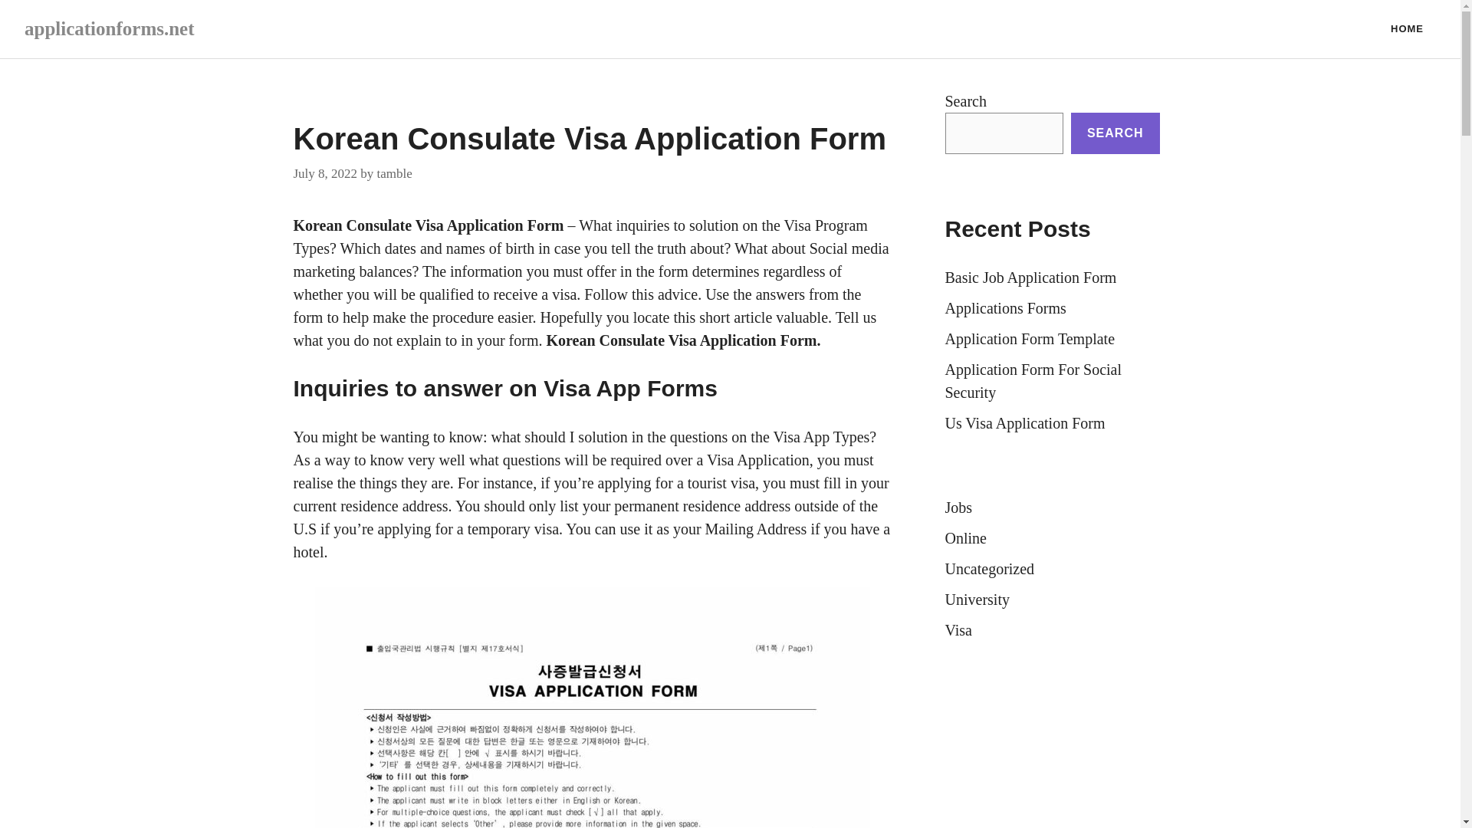 This screenshot has height=828, width=1472. What do you see at coordinates (1407, 29) in the screenshot?
I see `HOME` at bounding box center [1407, 29].